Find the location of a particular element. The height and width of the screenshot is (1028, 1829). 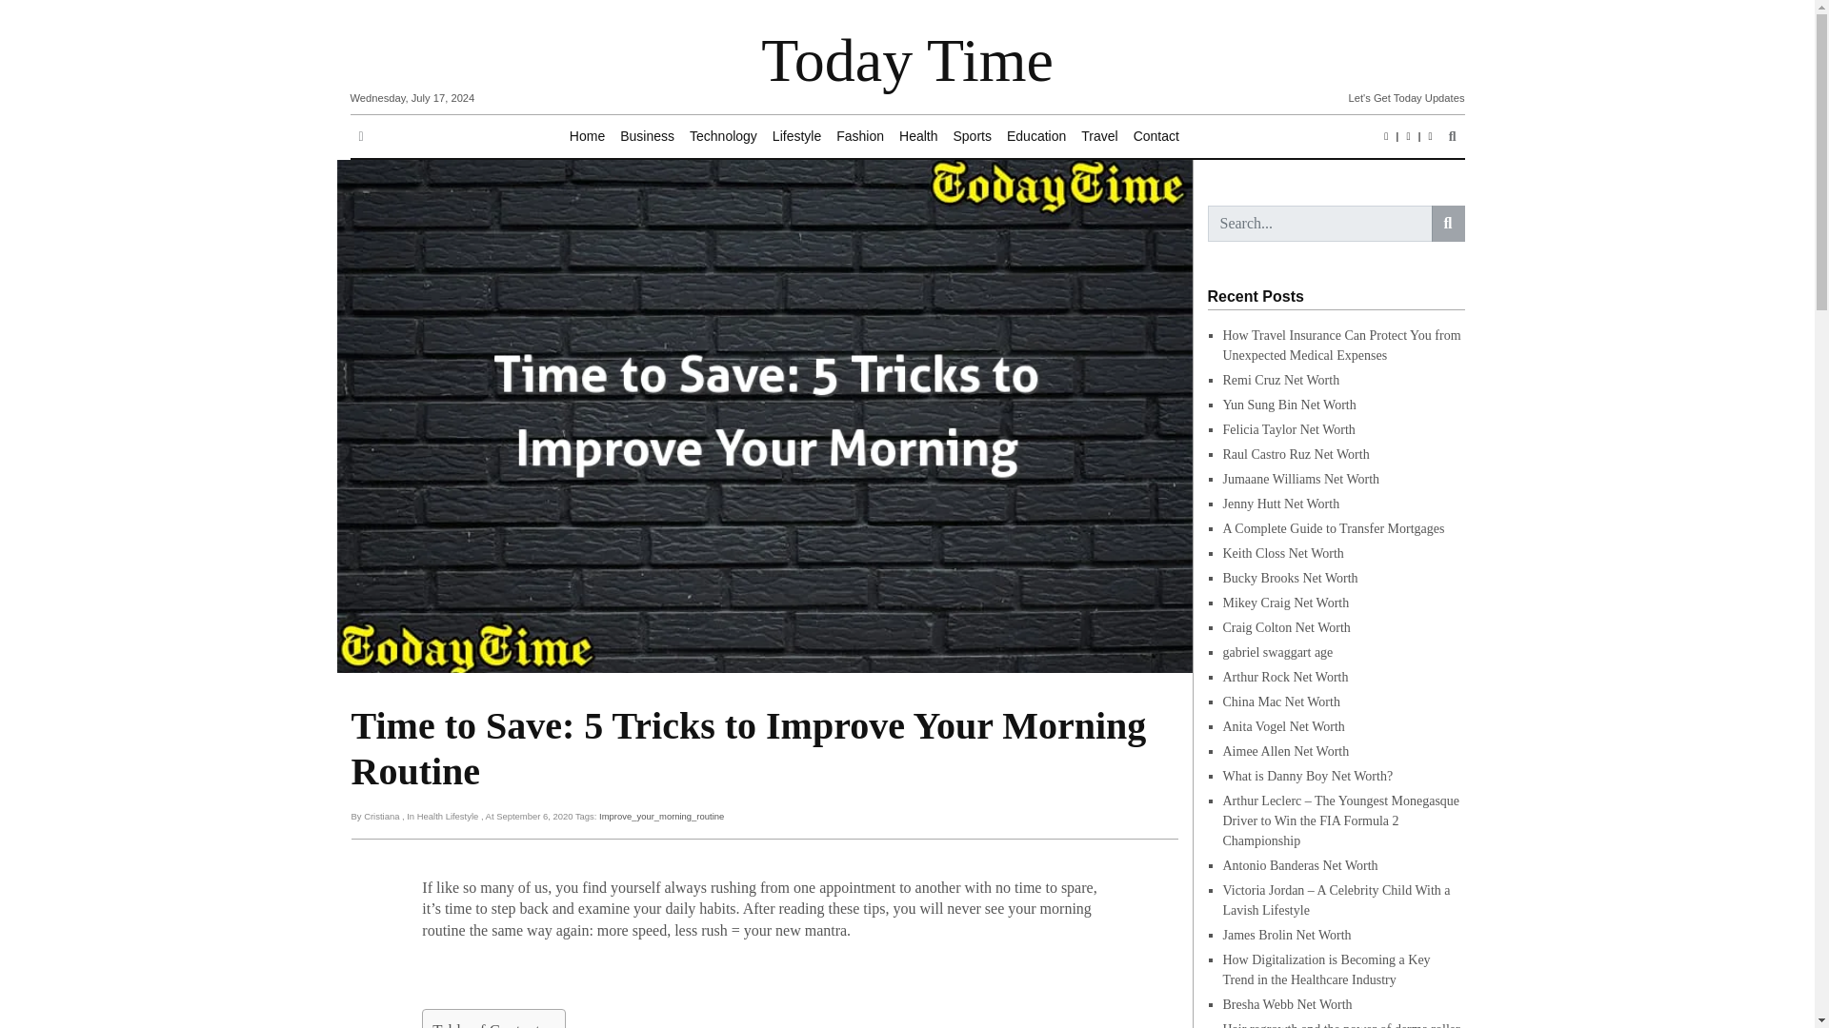

Fashion is located at coordinates (859, 137).